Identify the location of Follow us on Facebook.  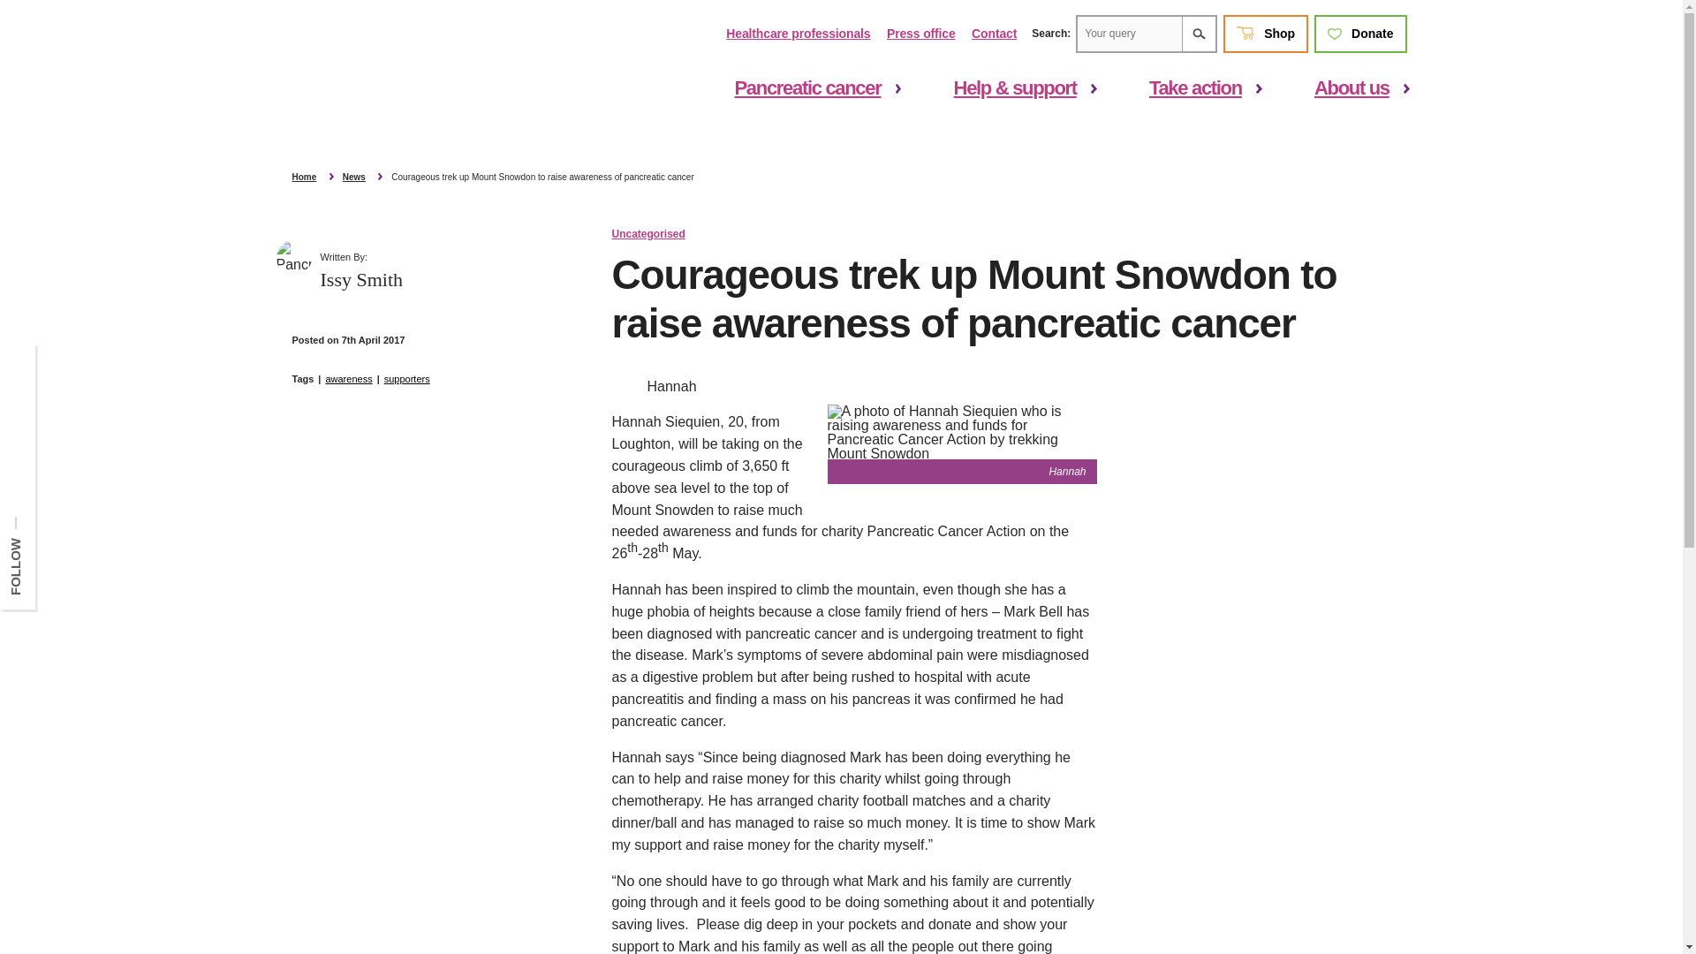
(18, 367).